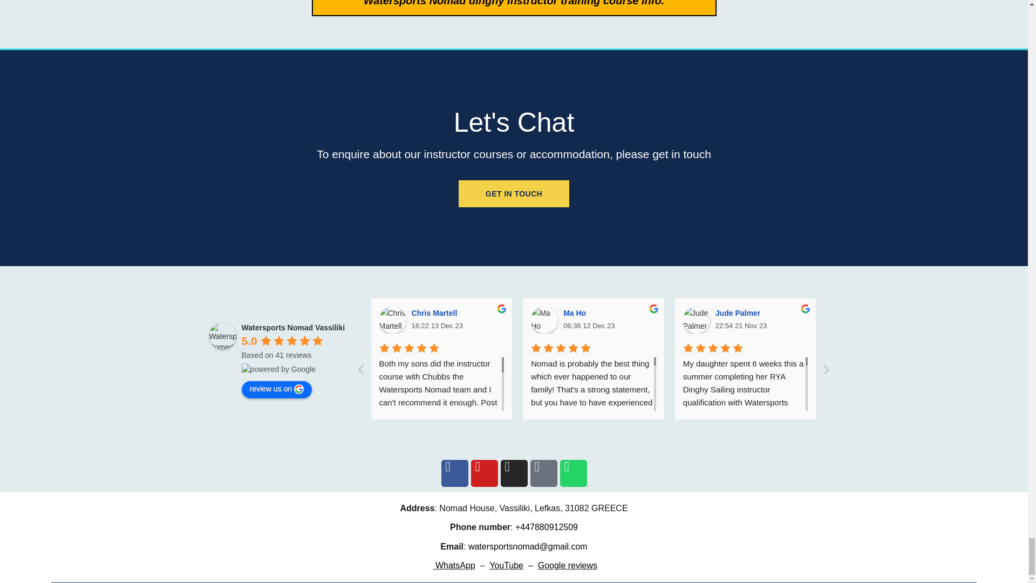 The width and height of the screenshot is (1036, 583). Describe the element at coordinates (222, 336) in the screenshot. I see `Watersports Nomad Vassiliki` at that location.